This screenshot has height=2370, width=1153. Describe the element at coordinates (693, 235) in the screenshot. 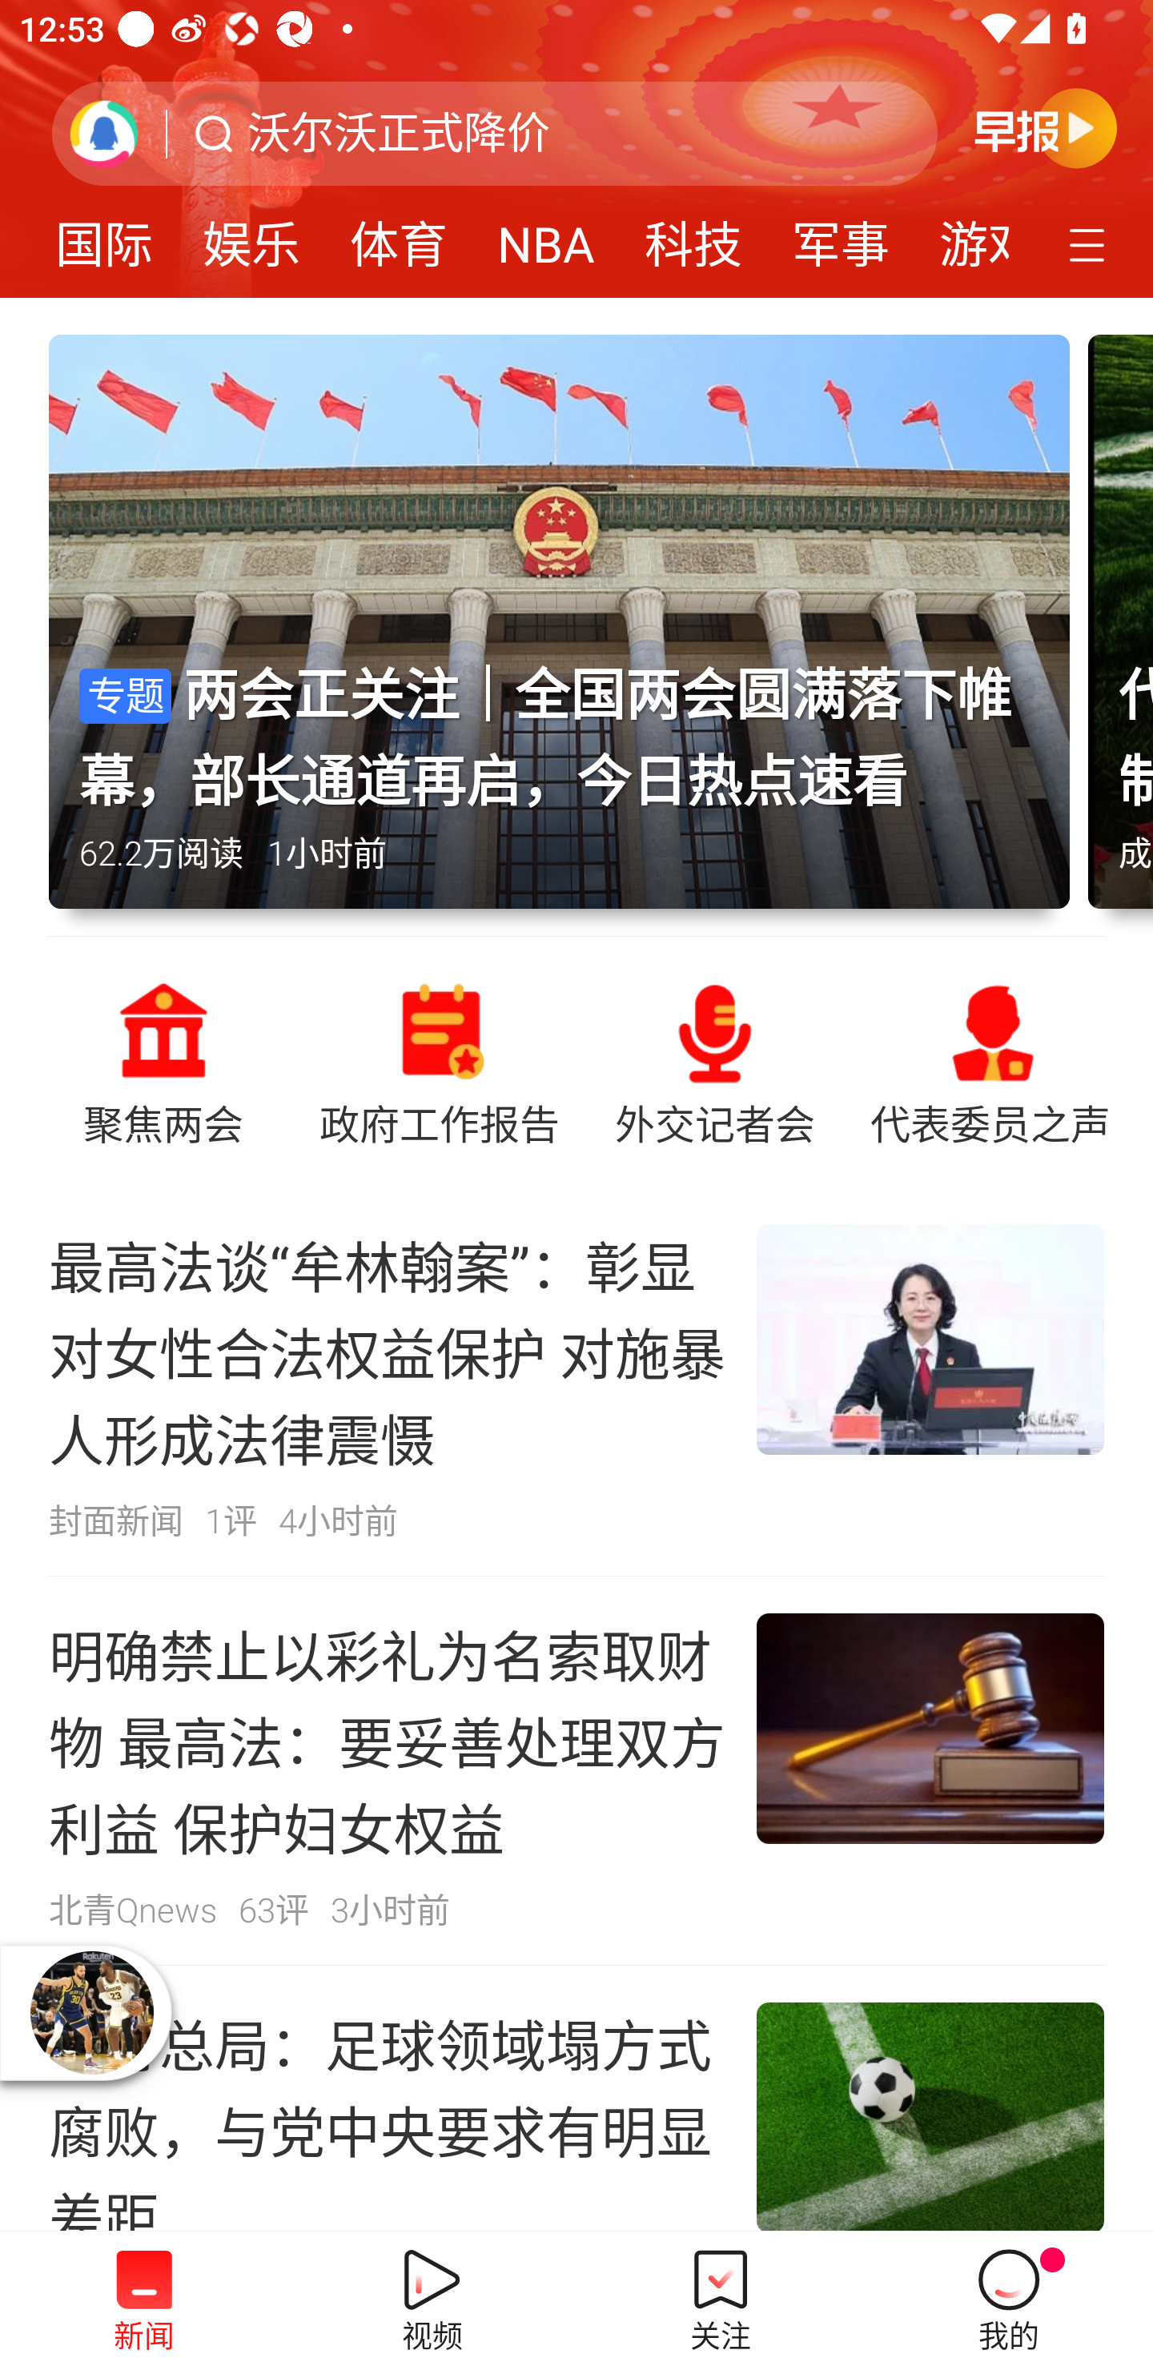

I see `科技` at that location.